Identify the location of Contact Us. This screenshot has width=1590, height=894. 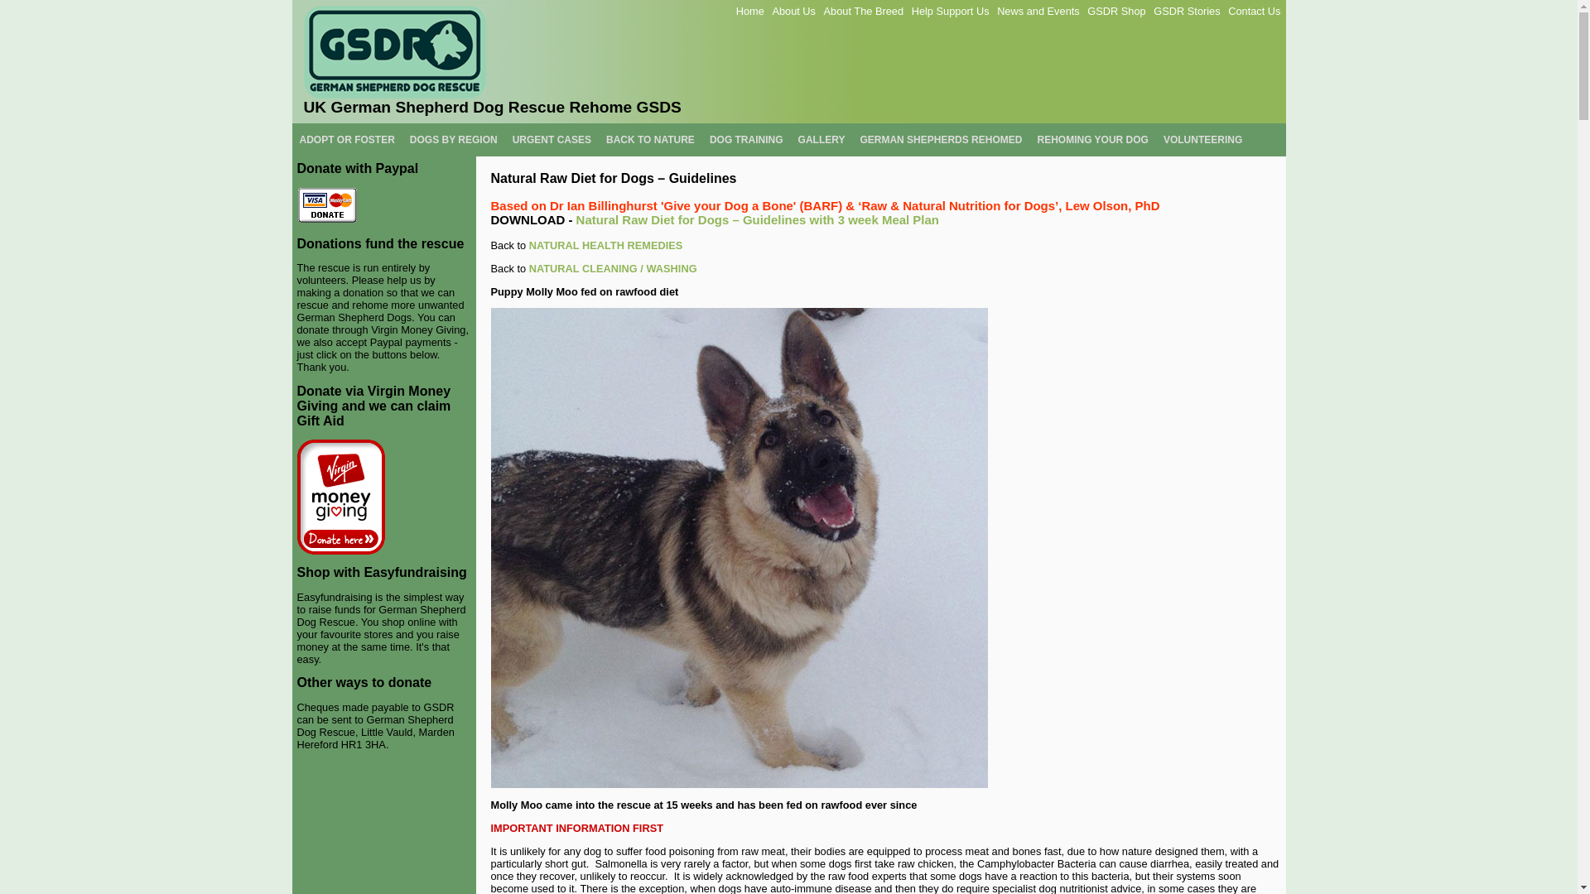
(1254, 11).